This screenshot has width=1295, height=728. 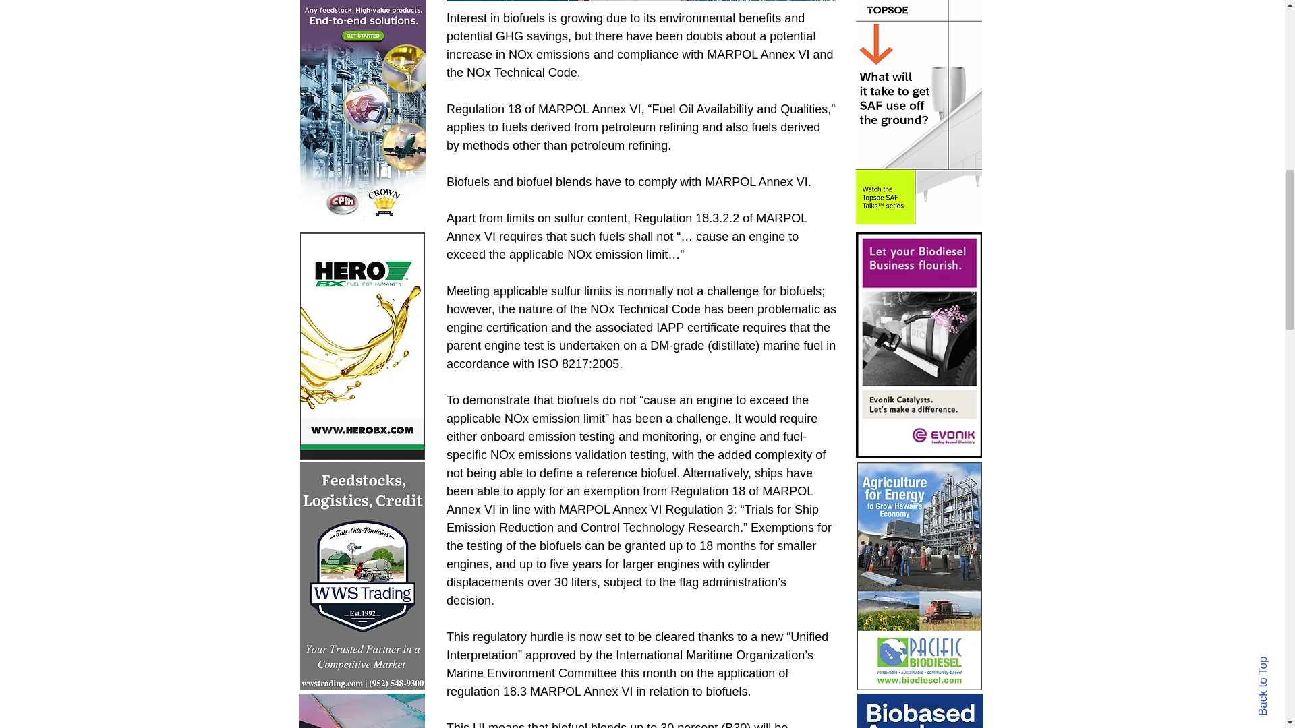 I want to click on Fuel for Humanity, so click(x=362, y=345).